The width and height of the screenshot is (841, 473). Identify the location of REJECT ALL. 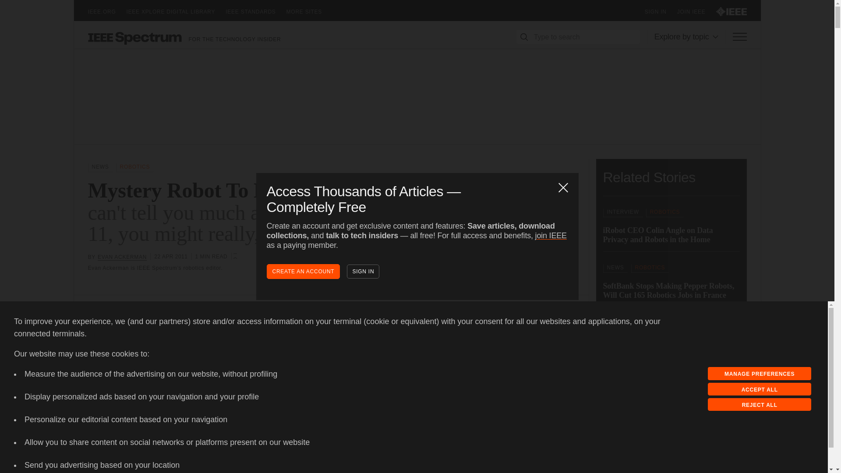
(760, 405).